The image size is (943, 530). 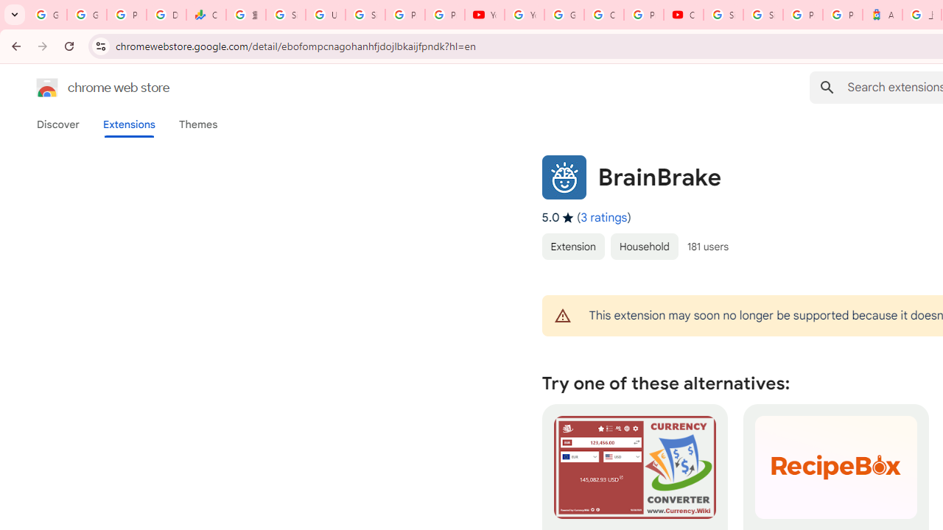 I want to click on Currencies - Google Finance, so click(x=206, y=15).